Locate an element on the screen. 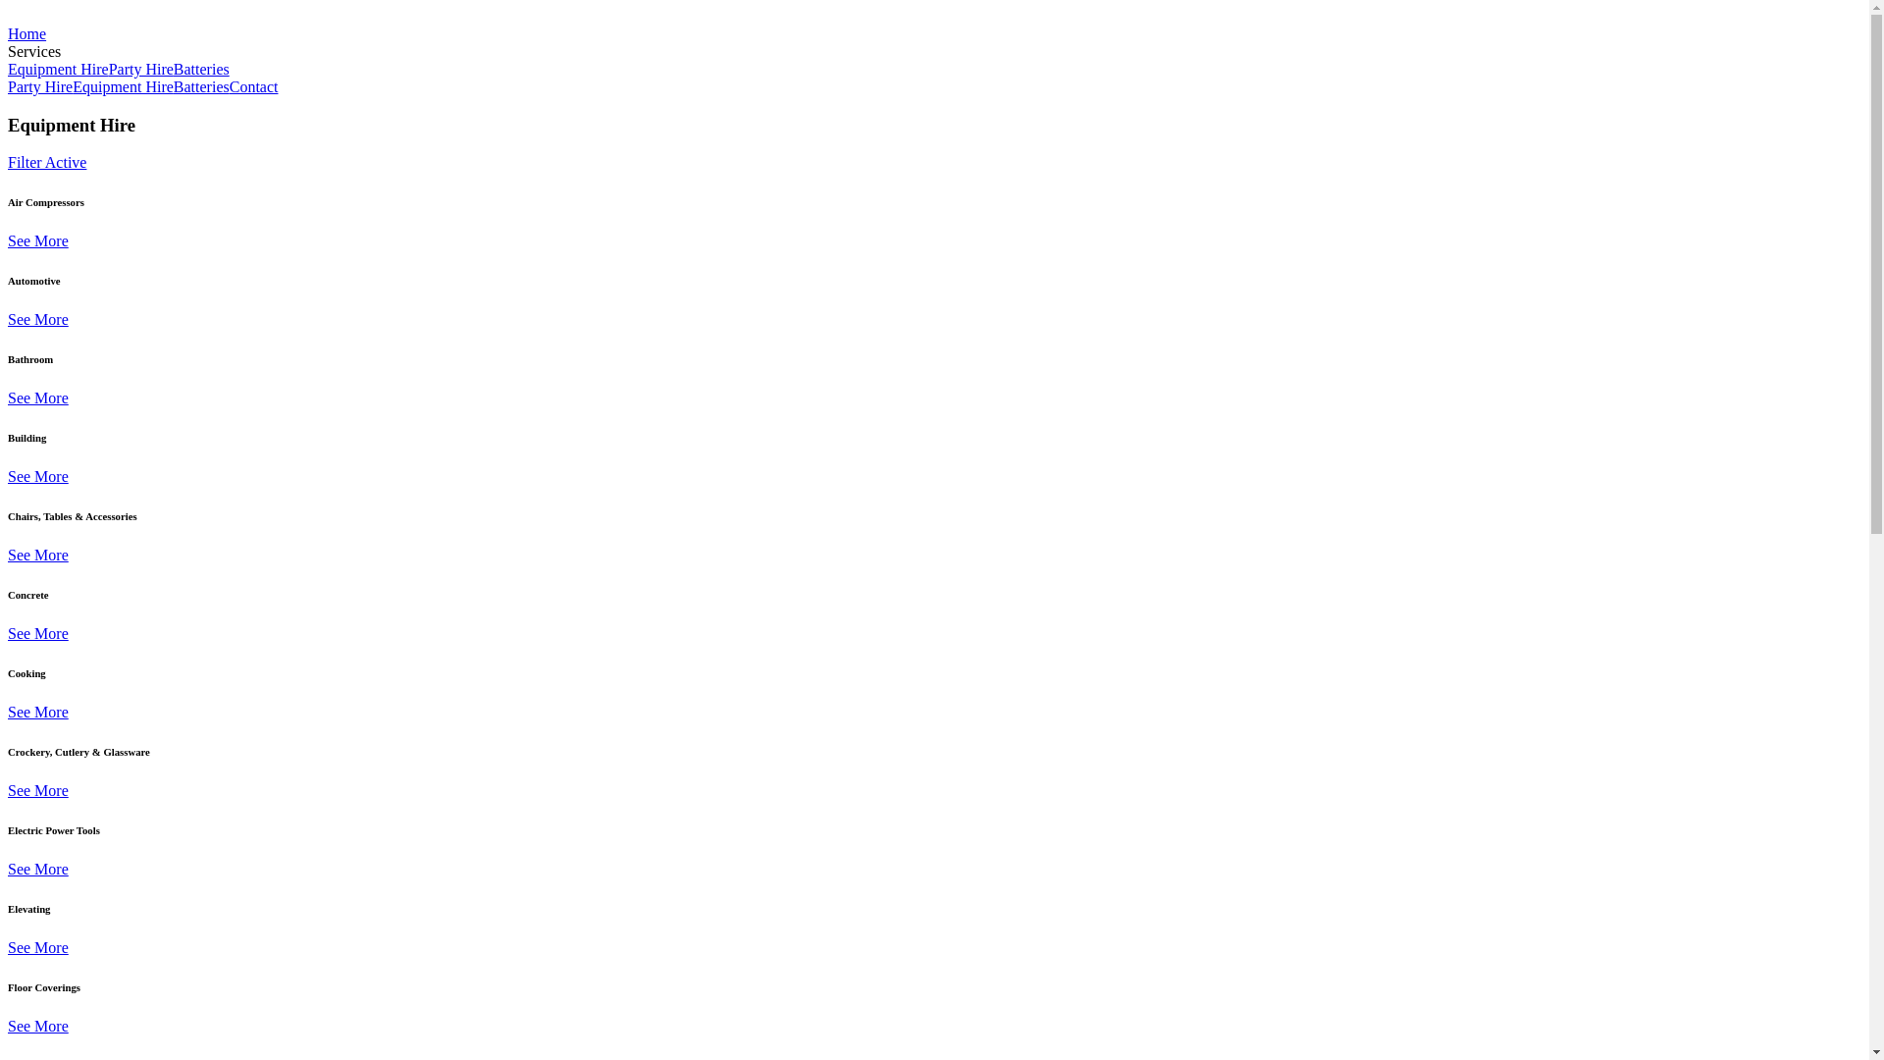 The image size is (1884, 1060). See More is located at coordinates (38, 869).